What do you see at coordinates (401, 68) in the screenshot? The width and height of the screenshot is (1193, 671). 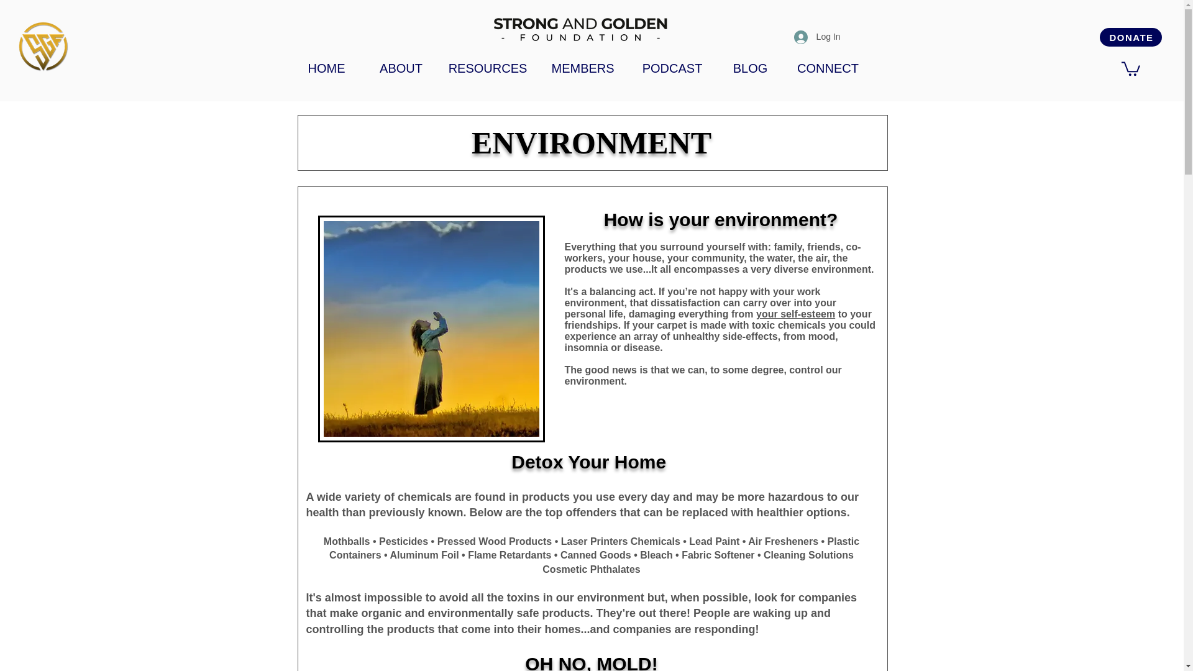 I see `ABOUT` at bounding box center [401, 68].